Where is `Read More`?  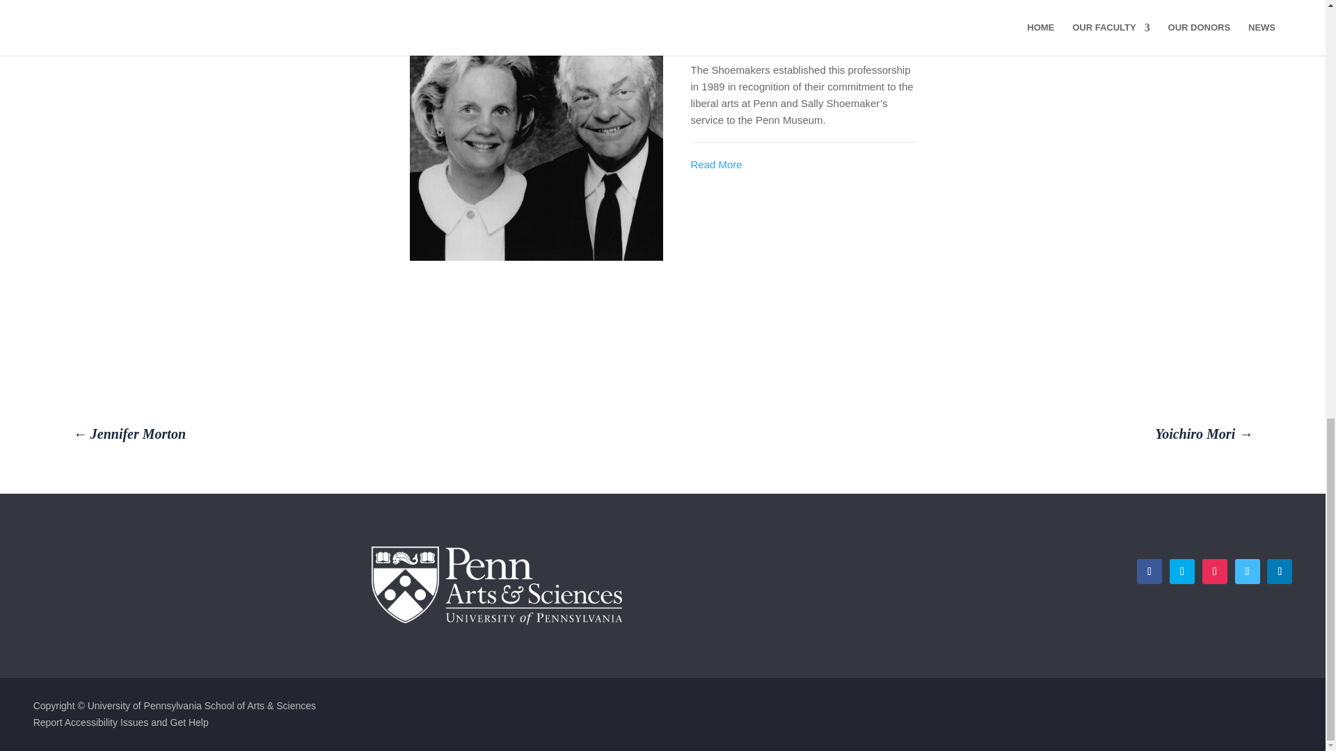
Read More is located at coordinates (715, 164).